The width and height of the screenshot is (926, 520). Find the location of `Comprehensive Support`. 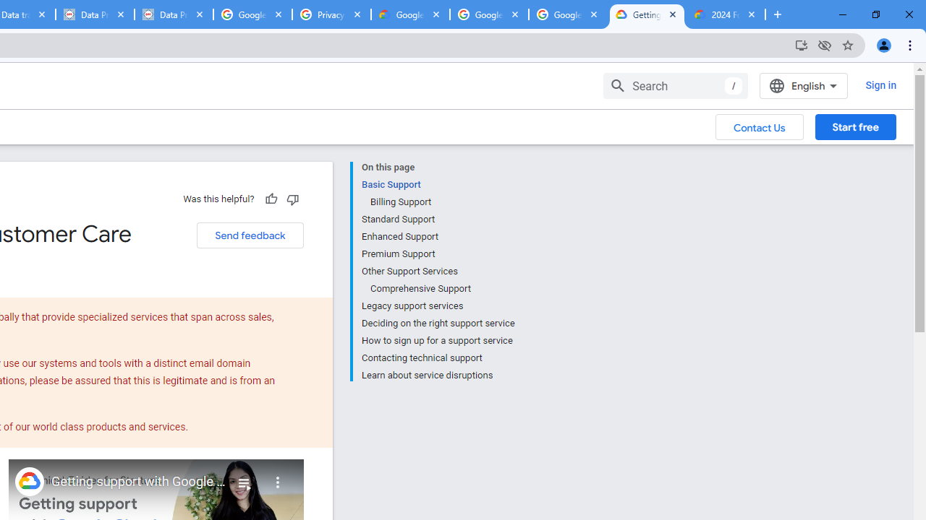

Comprehensive Support is located at coordinates (441, 289).